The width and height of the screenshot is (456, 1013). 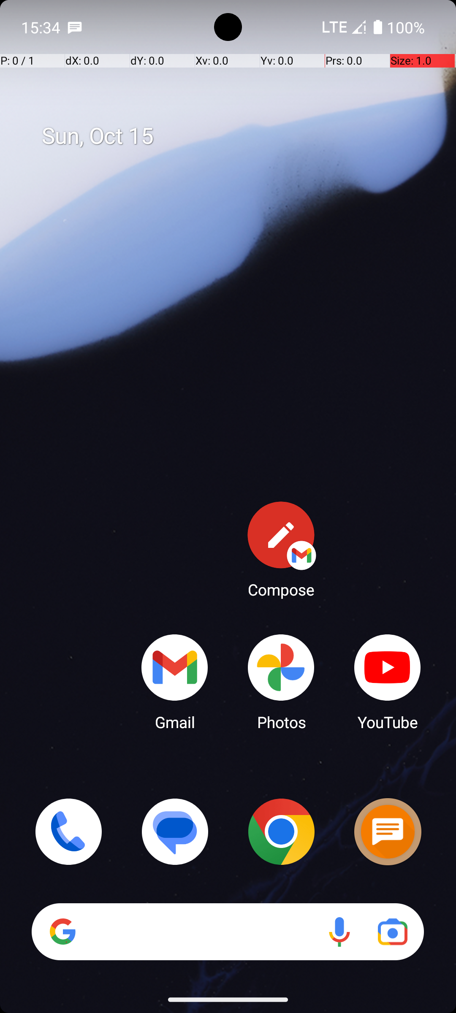 What do you see at coordinates (75, 27) in the screenshot?
I see `SMS Messenger notification: +15505050843` at bounding box center [75, 27].